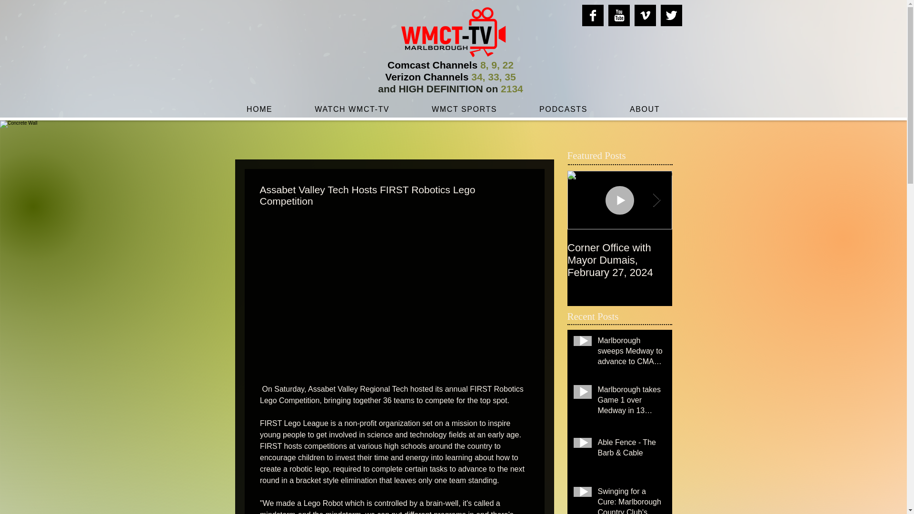 This screenshot has width=914, height=514. I want to click on Comcast Channels 8, 9, 22, so click(632, 353).